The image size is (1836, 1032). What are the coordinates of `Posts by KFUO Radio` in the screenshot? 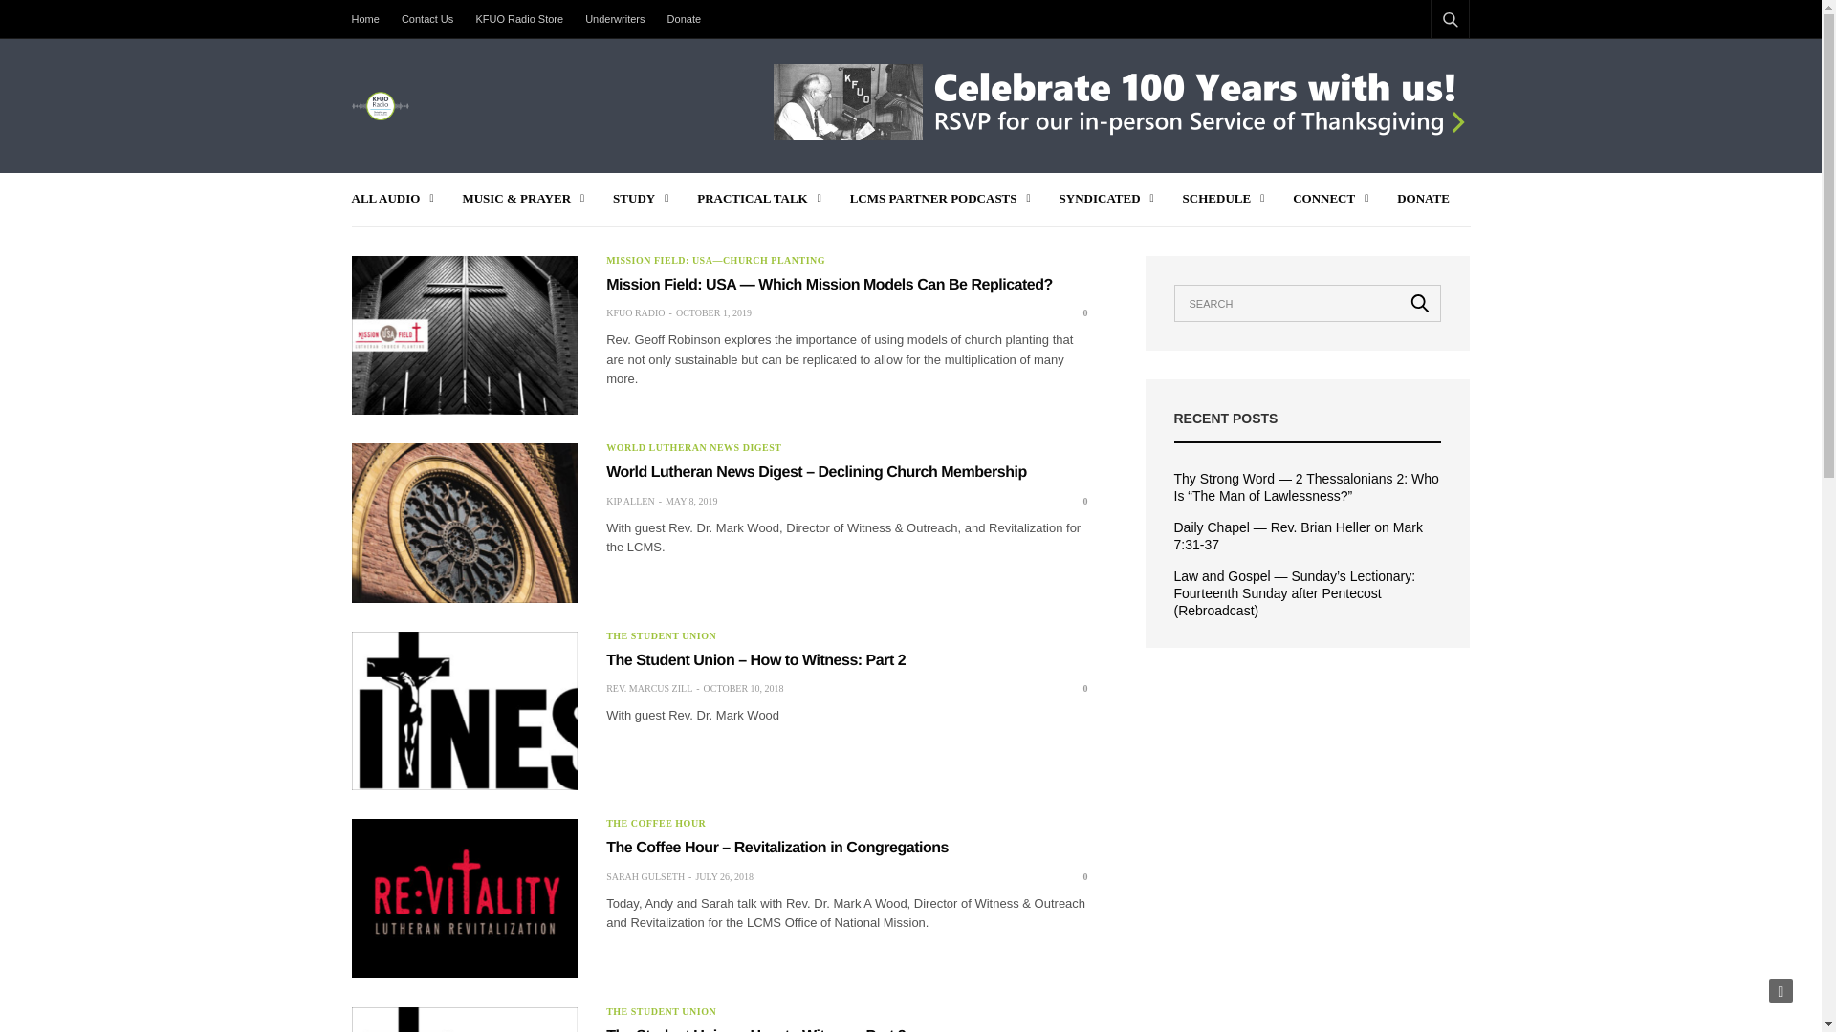 It's located at (635, 312).